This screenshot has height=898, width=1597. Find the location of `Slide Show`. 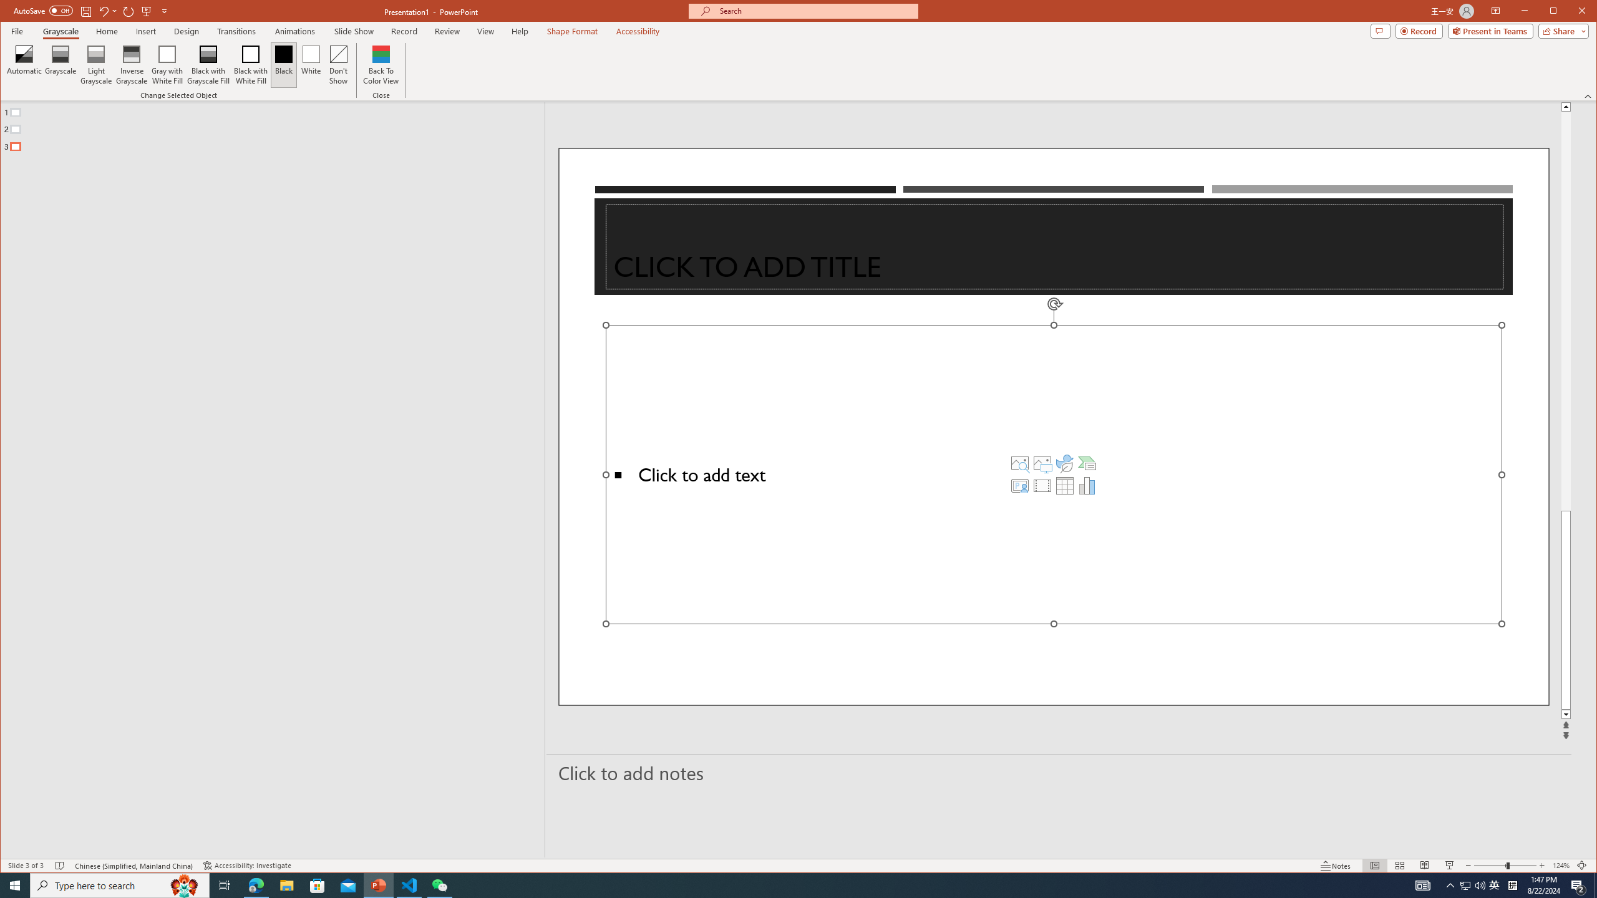

Slide Show is located at coordinates (353, 31).